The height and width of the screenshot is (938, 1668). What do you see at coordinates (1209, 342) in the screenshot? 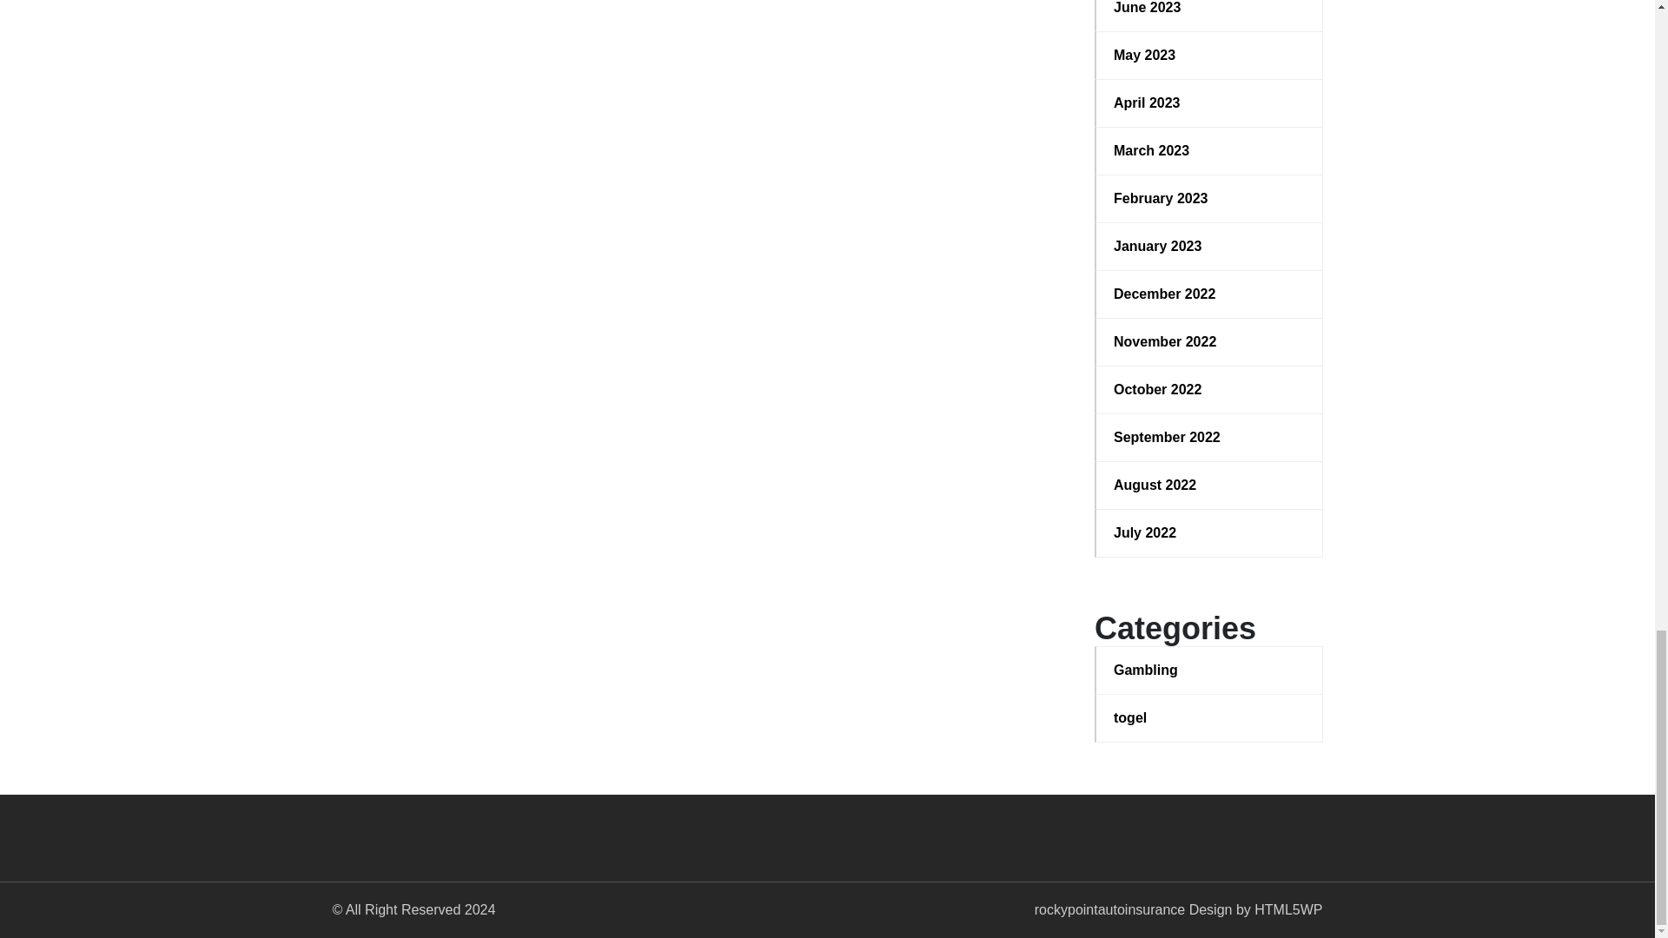
I see `November 2022` at bounding box center [1209, 342].